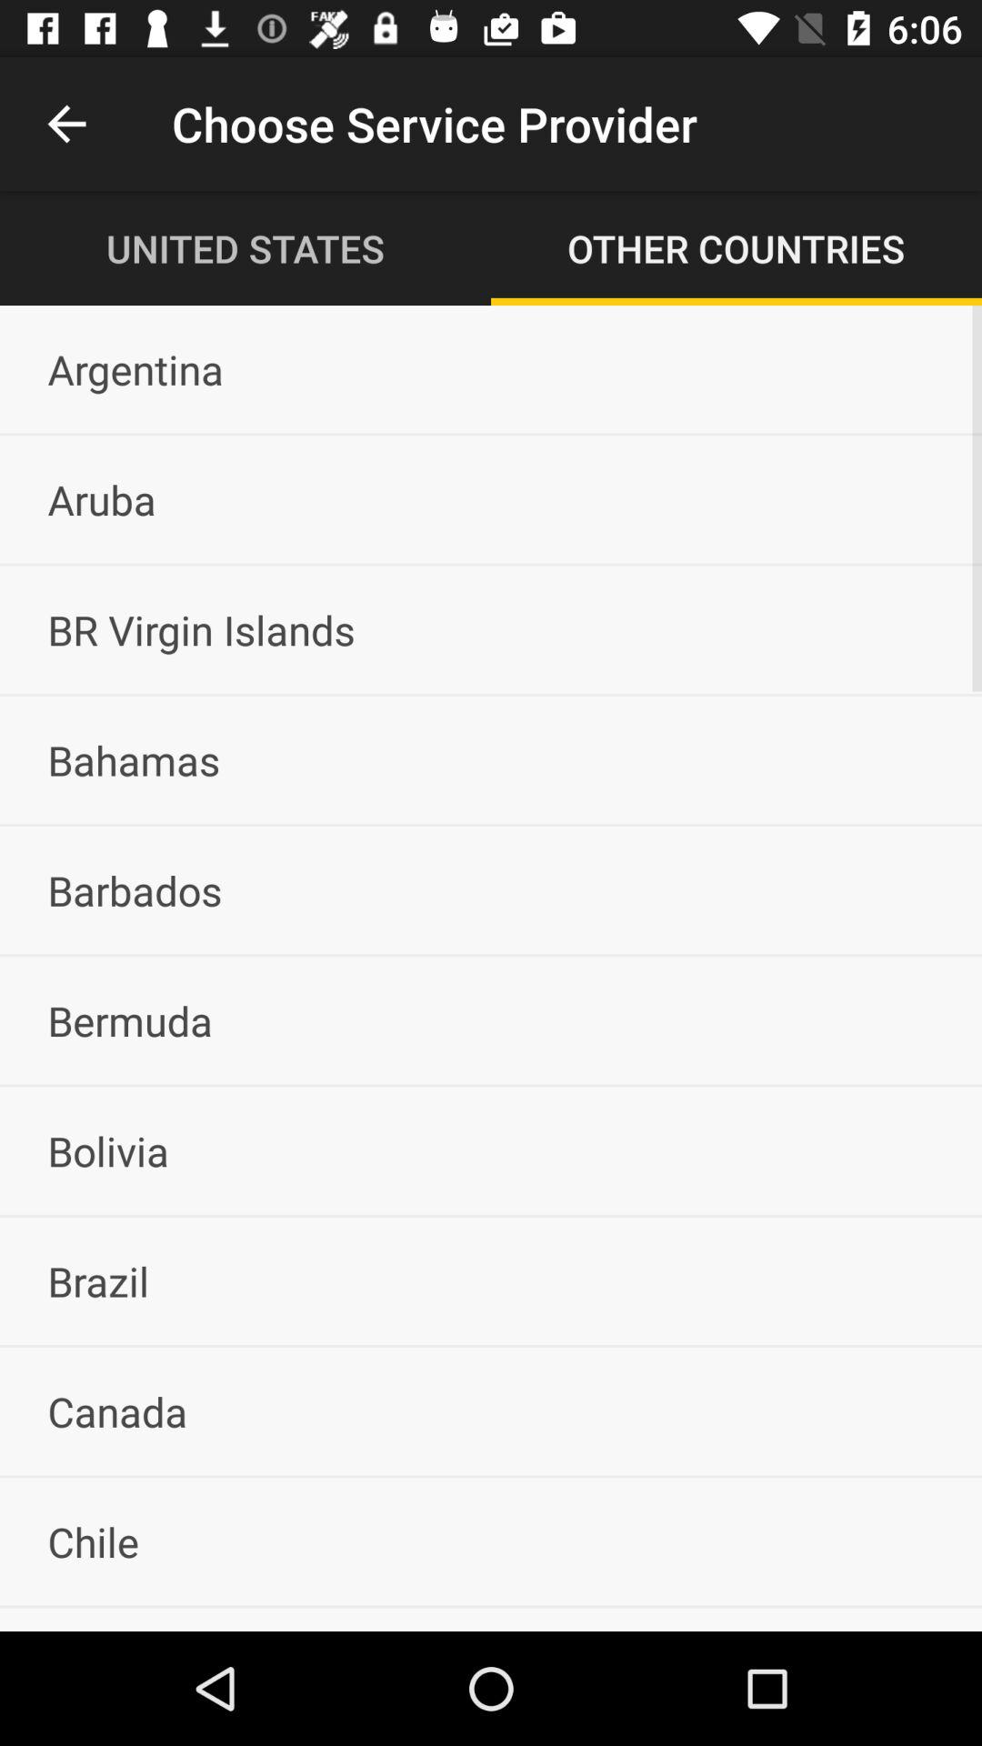  Describe the element at coordinates (491, 629) in the screenshot. I see `swipe to br virgin islands` at that location.